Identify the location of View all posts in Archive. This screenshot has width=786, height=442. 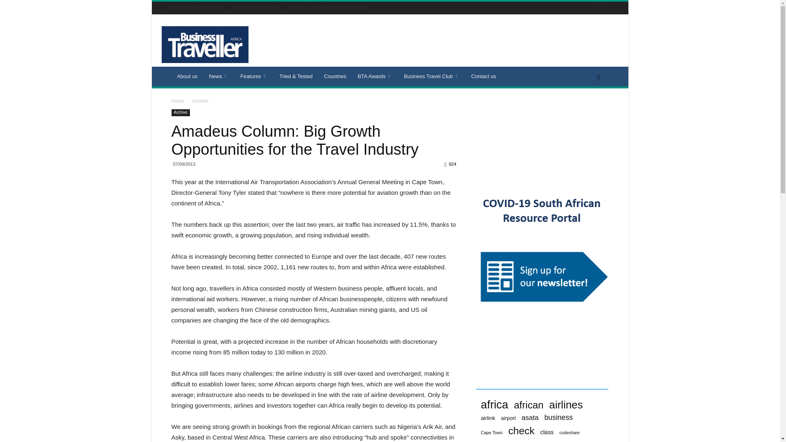
(200, 101).